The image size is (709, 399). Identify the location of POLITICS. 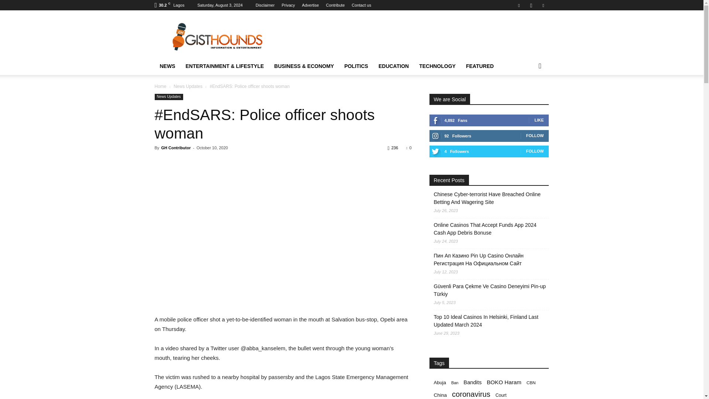
(356, 66).